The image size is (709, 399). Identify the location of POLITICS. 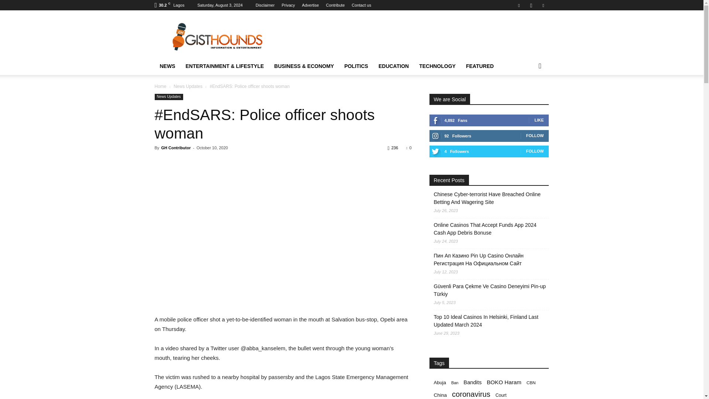
(356, 66).